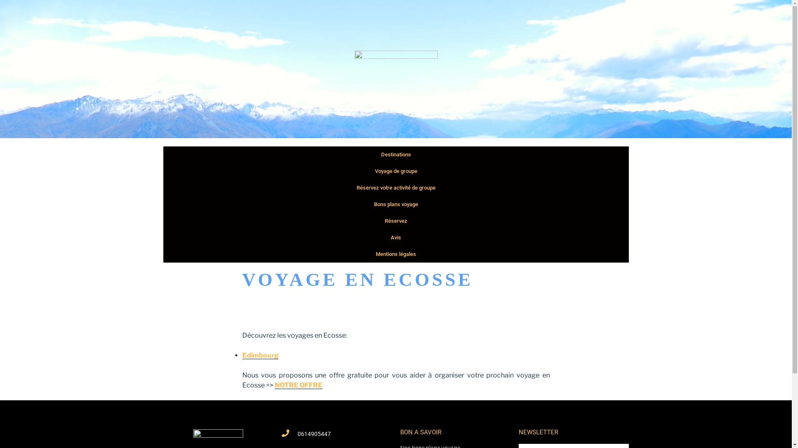 The width and height of the screenshot is (798, 448). What do you see at coordinates (396, 155) in the screenshot?
I see `Destinations` at bounding box center [396, 155].